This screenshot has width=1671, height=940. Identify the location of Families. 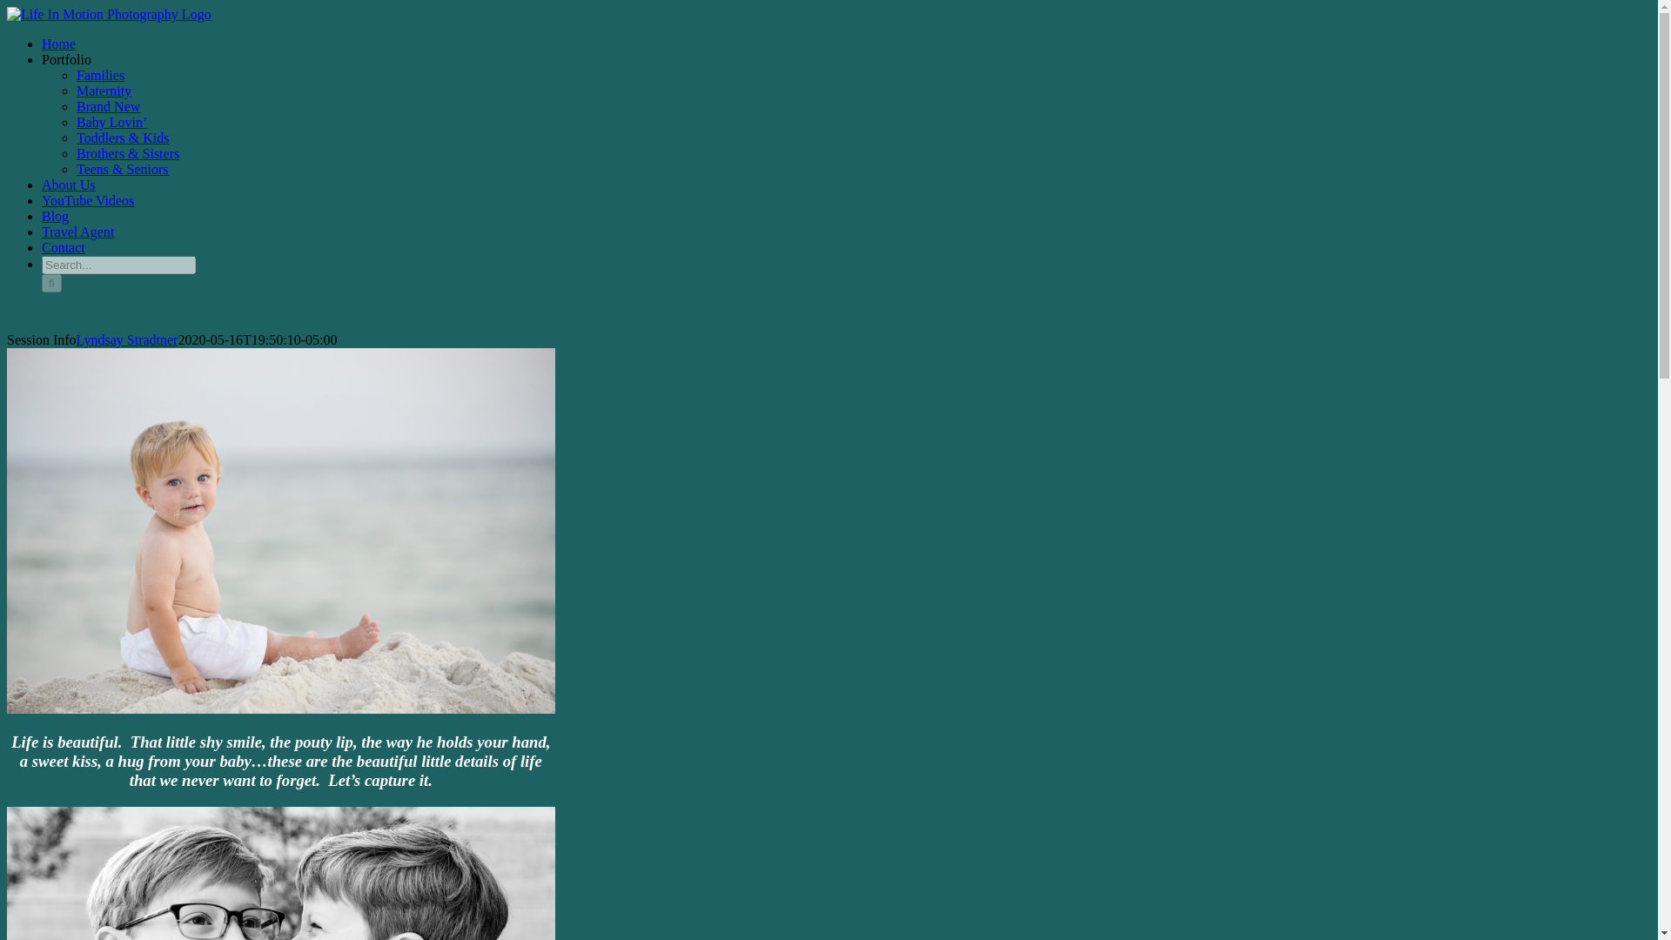
(100, 75).